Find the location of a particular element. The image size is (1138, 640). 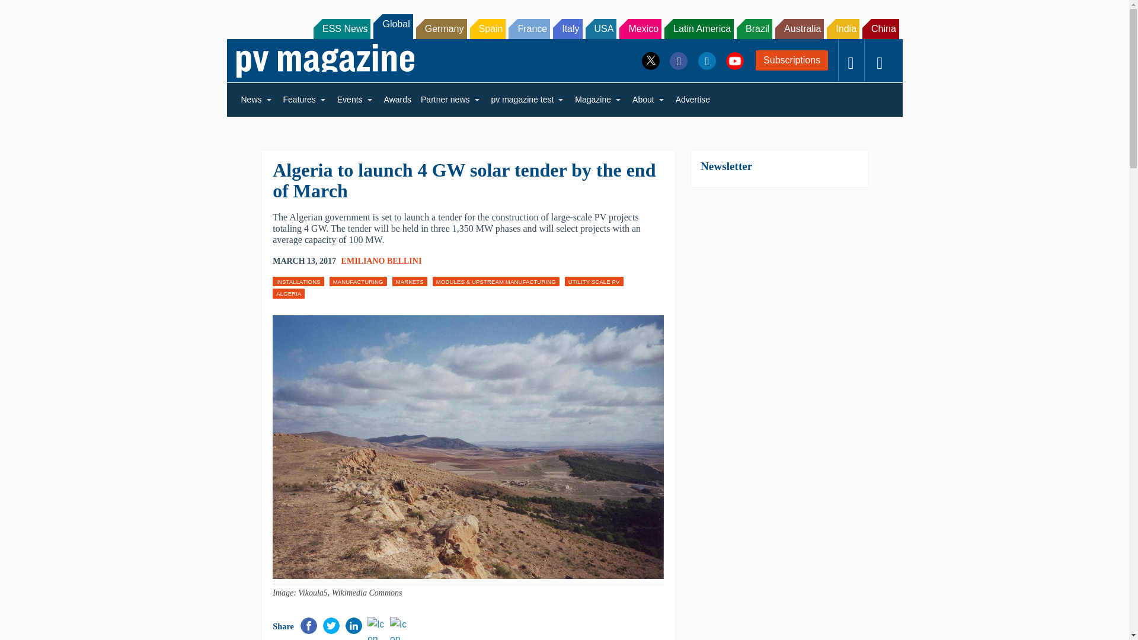

Australia is located at coordinates (799, 28).